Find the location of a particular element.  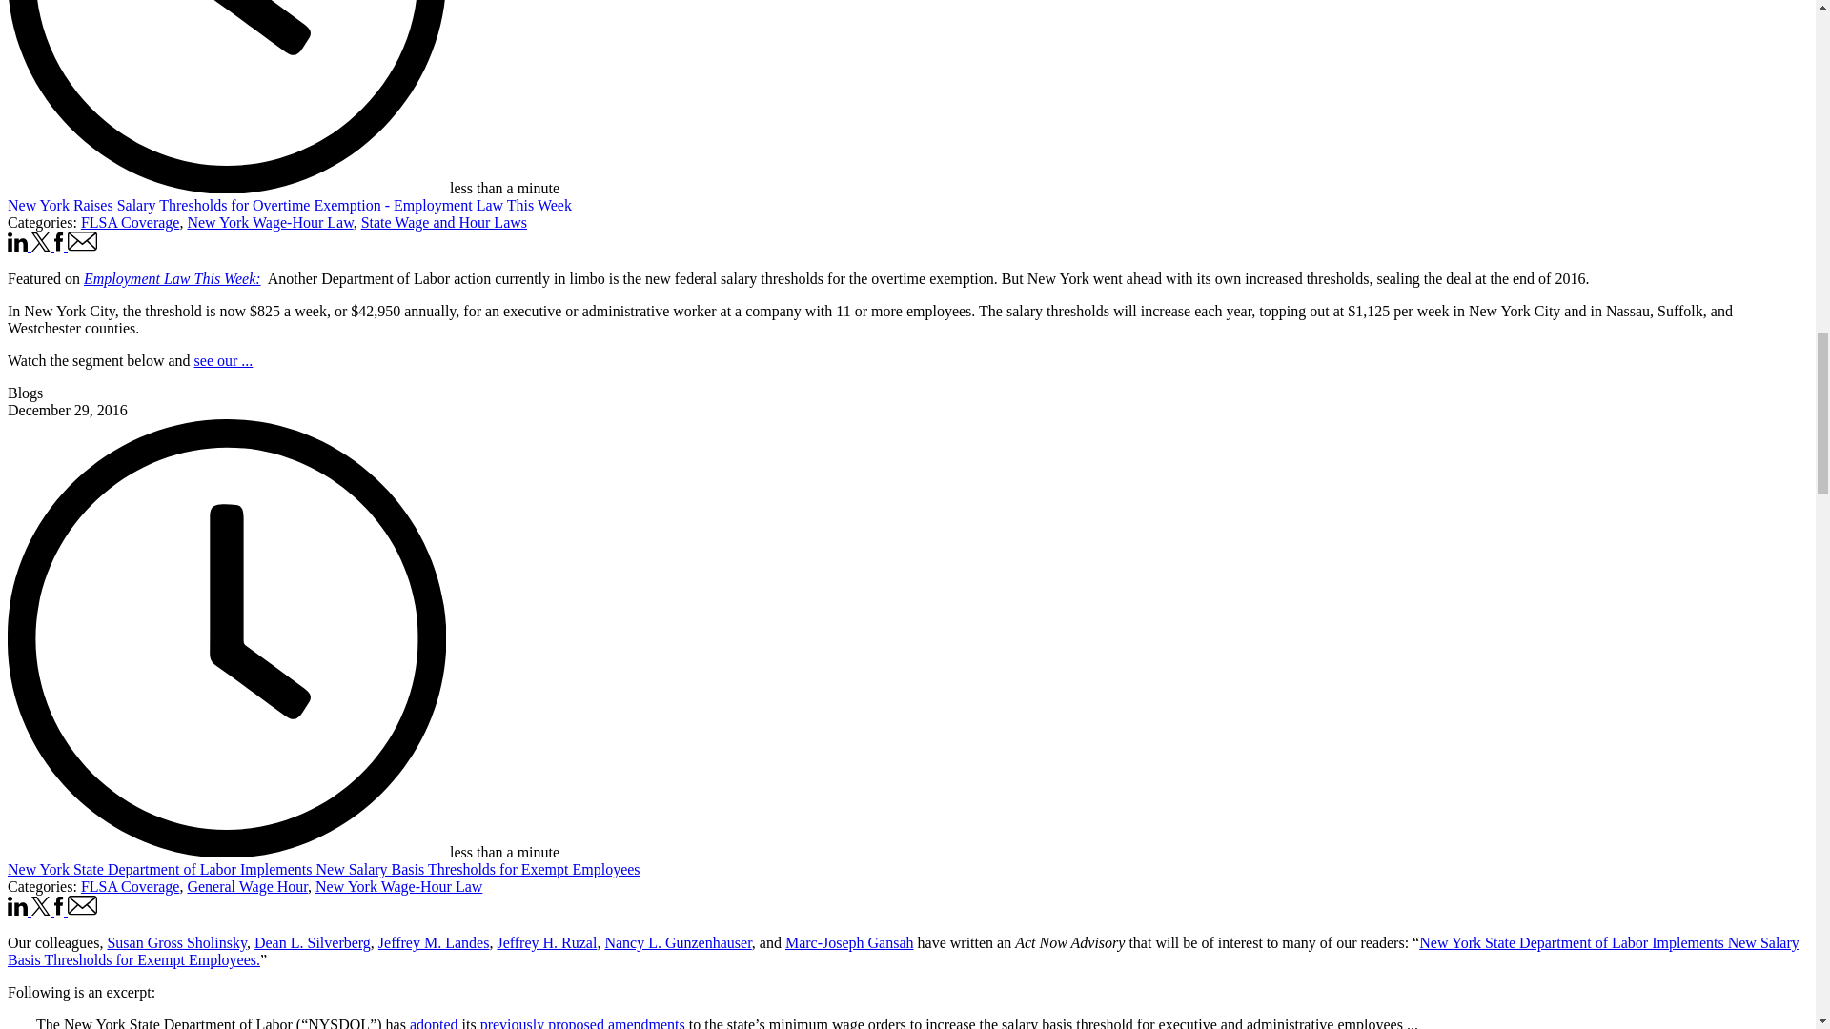

Linkedin is located at coordinates (17, 242).